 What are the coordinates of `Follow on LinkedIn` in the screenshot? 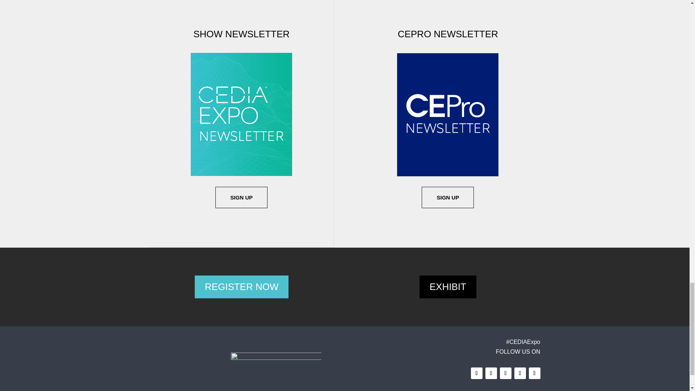 It's located at (534, 373).